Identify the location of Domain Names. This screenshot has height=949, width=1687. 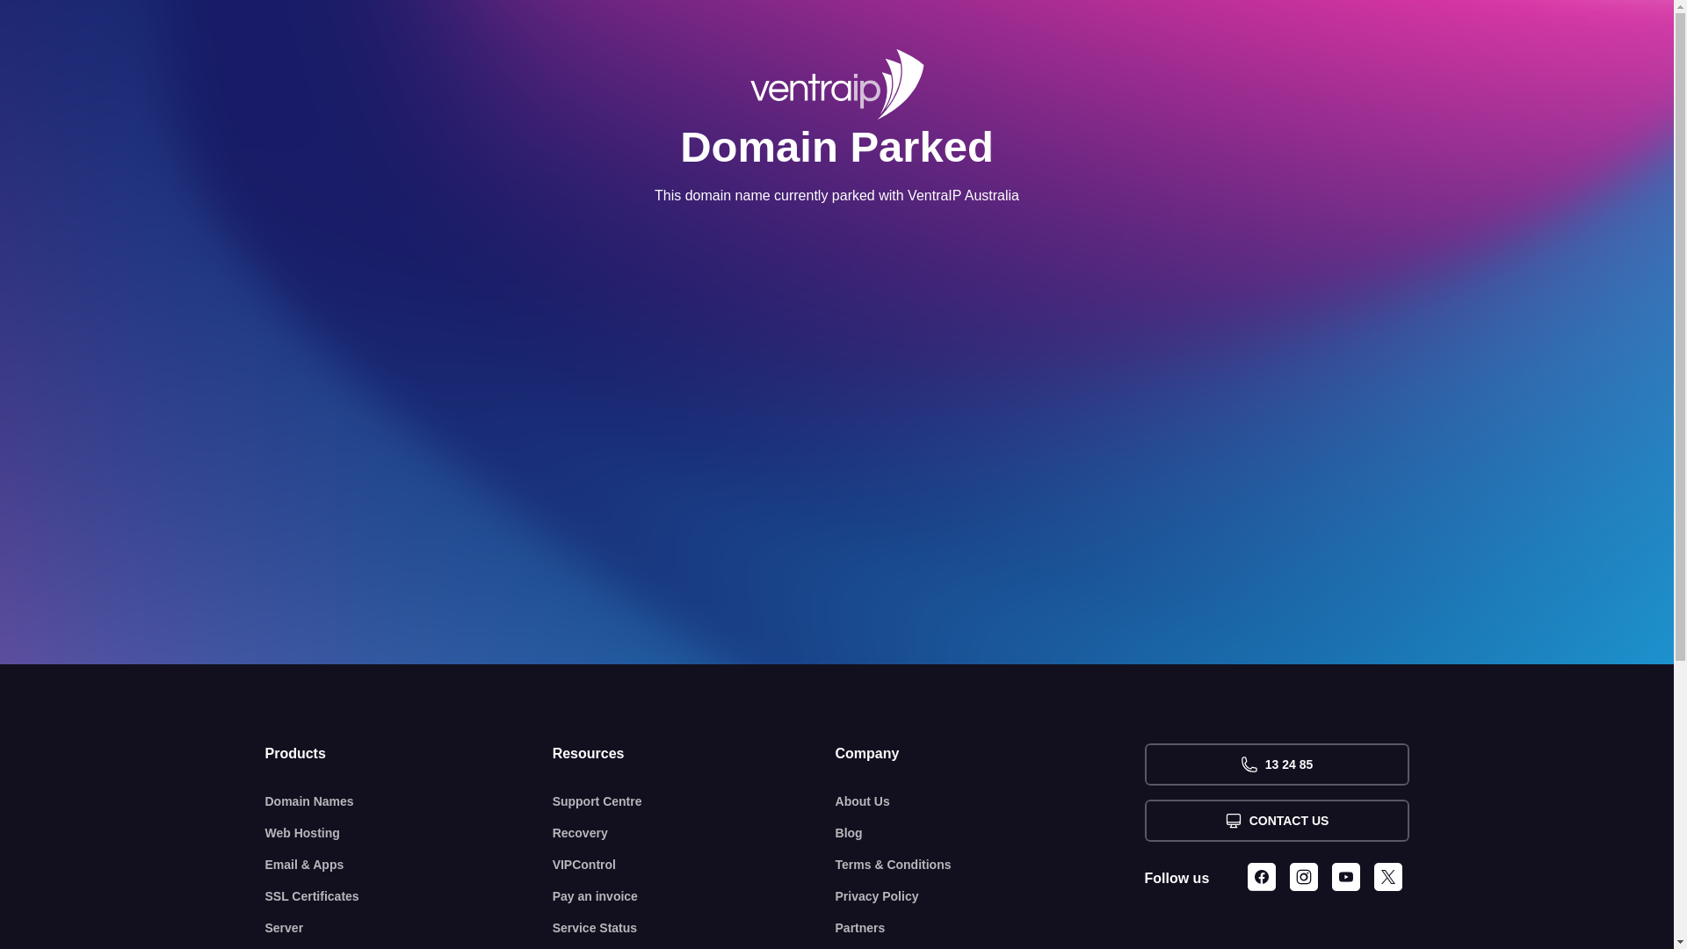
(409, 801).